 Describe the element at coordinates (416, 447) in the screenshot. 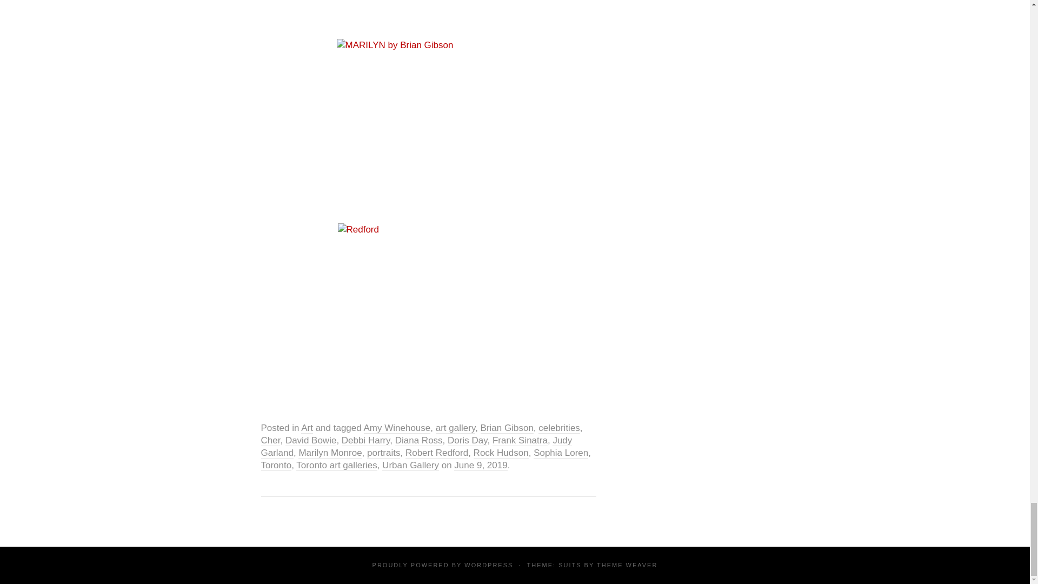

I see `Judy Garland` at that location.